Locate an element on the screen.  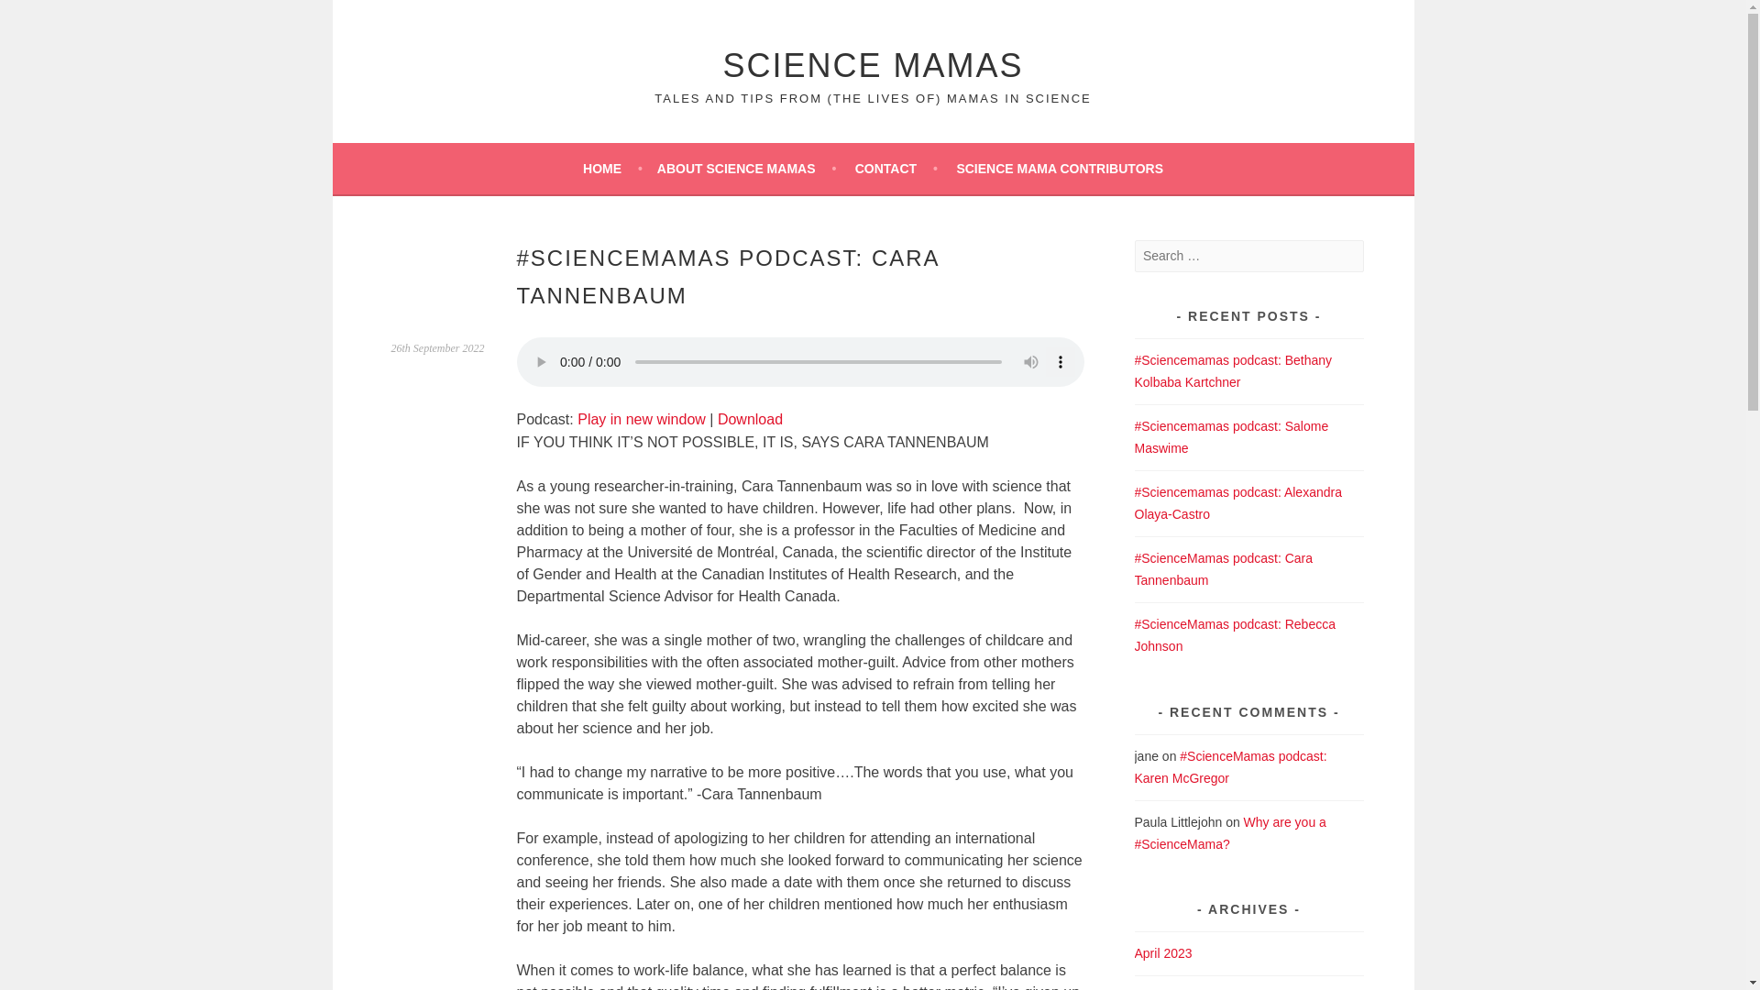
SCIENCE MAMA CONTRIBUTORS is located at coordinates (1060, 168).